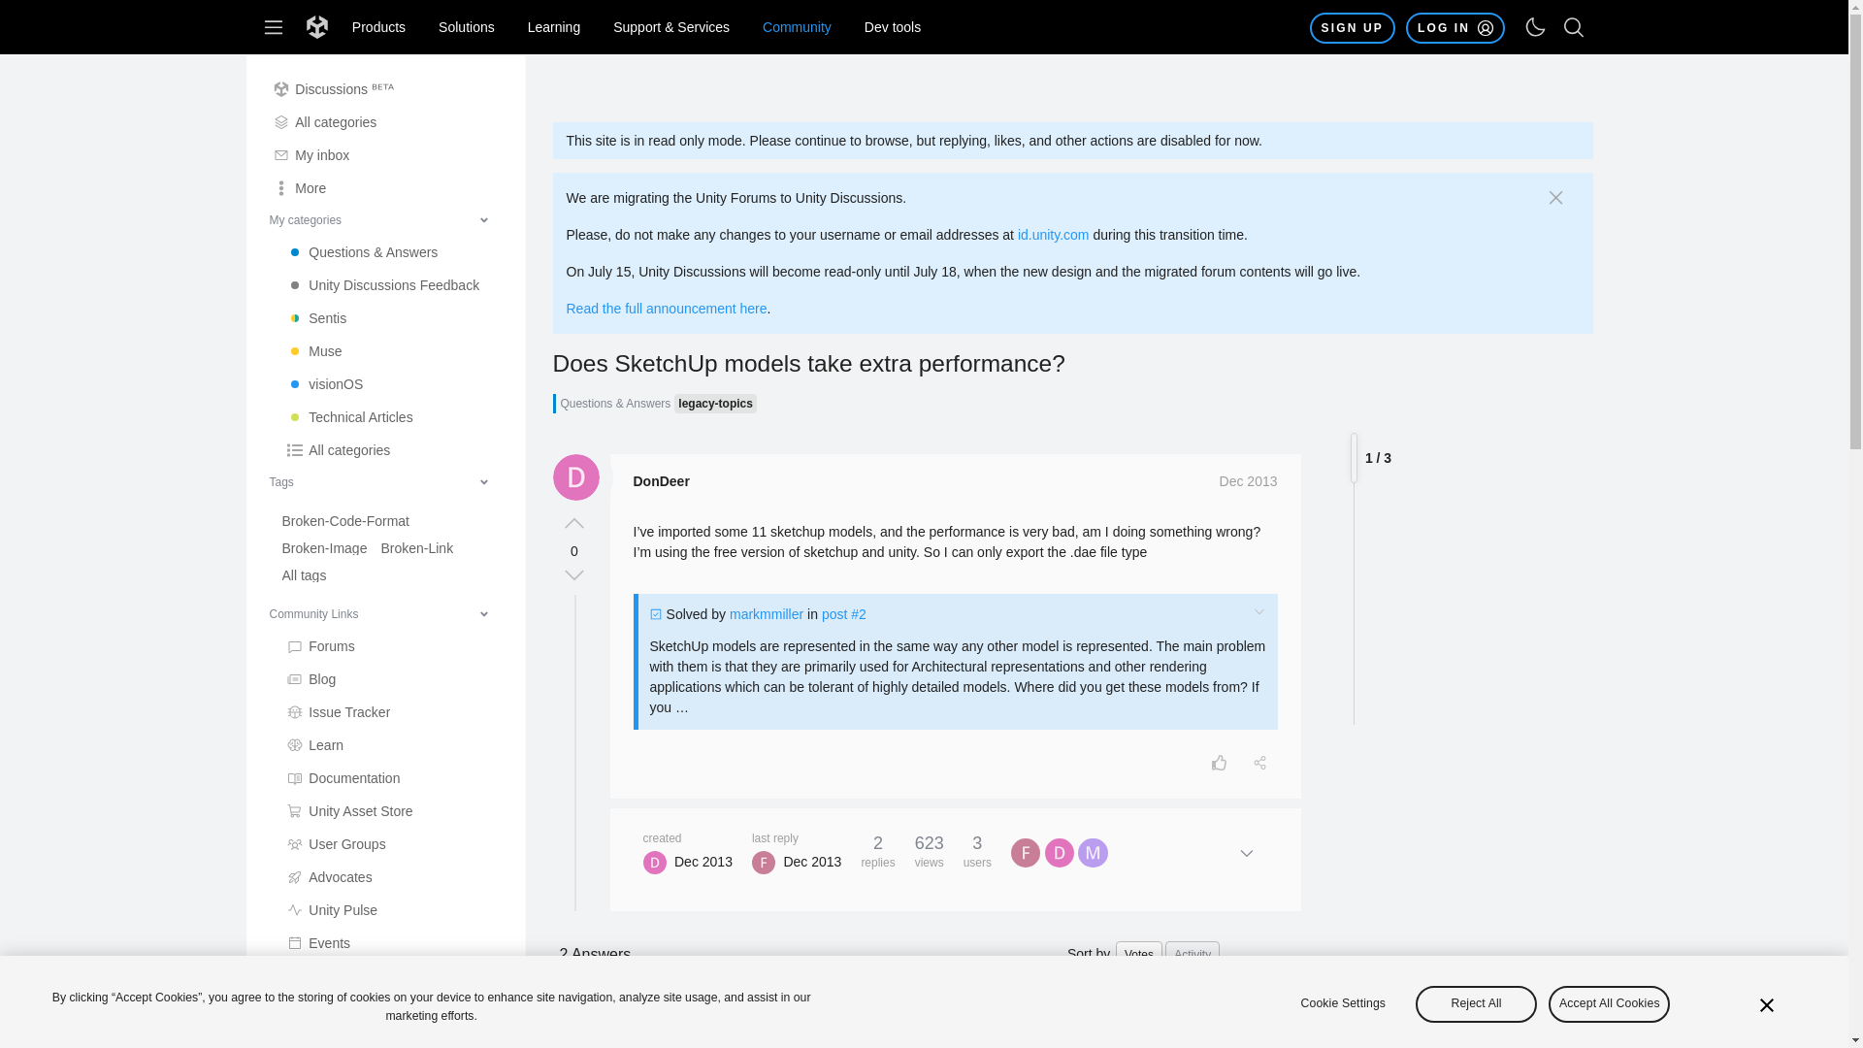  What do you see at coordinates (385, 188) in the screenshot?
I see `More` at bounding box center [385, 188].